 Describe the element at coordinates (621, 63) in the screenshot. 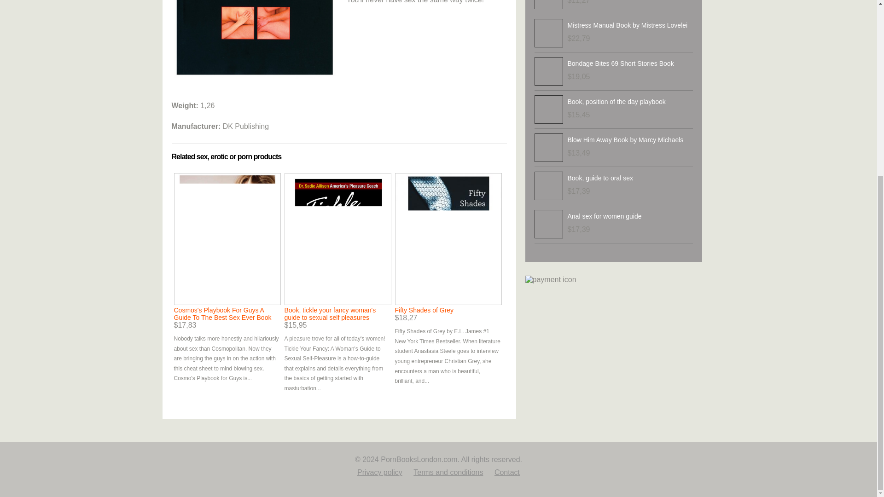

I see `Bondage Bites 69 Short Stories Book` at that location.